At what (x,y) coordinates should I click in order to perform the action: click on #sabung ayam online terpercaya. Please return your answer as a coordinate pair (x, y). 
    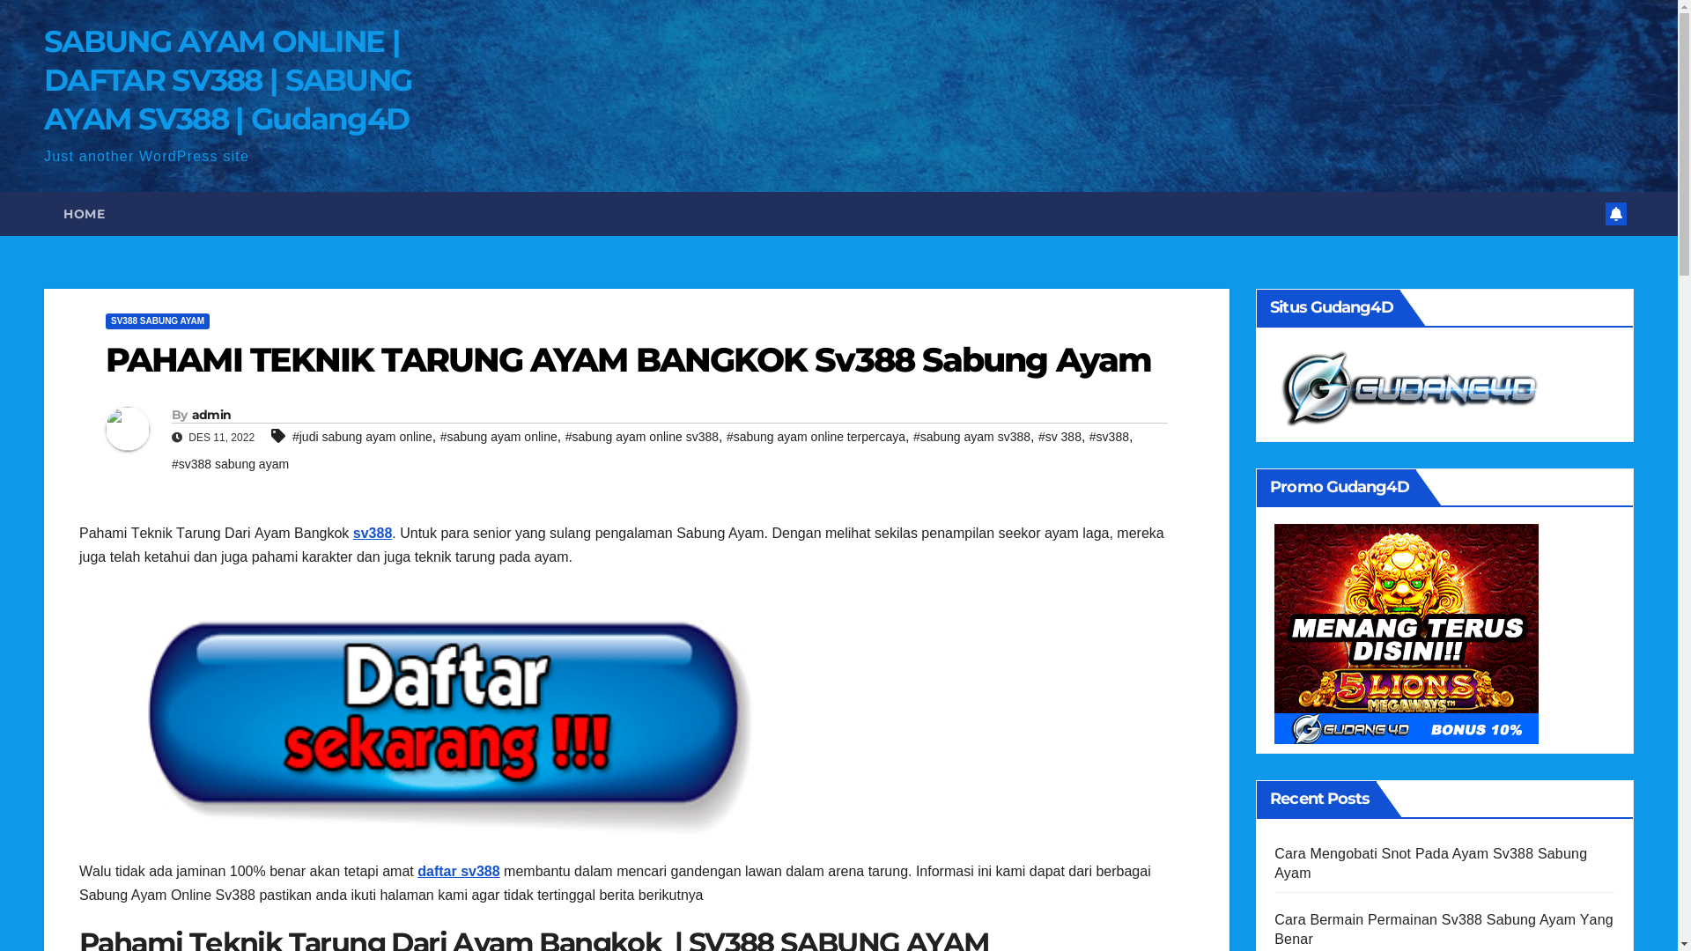
    Looking at the image, I should click on (816, 437).